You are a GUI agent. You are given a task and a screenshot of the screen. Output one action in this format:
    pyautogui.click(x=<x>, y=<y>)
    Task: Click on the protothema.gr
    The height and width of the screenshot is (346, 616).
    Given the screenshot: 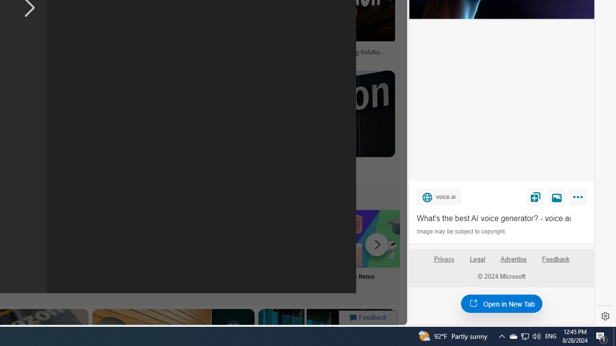 What is the action you would take?
    pyautogui.click(x=267, y=172)
    